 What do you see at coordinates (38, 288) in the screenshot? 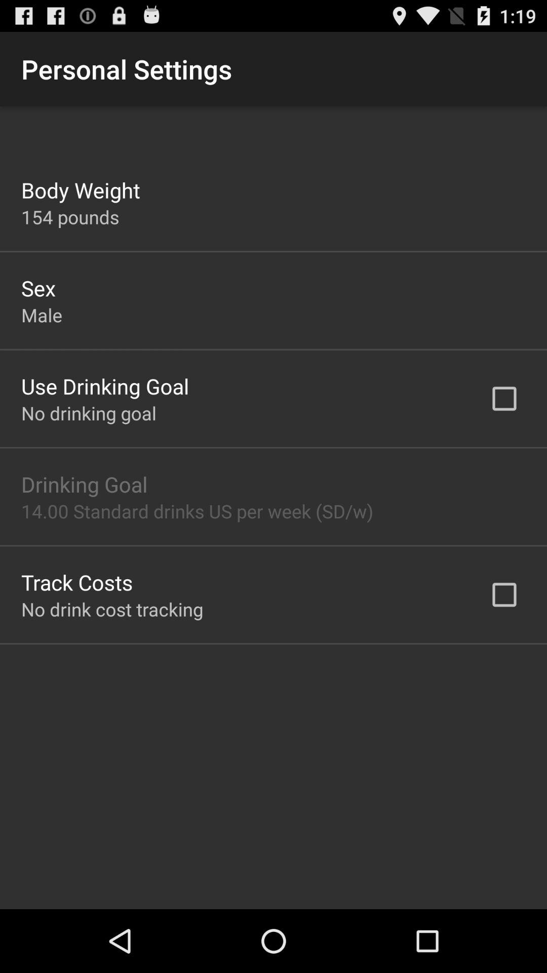
I see `turn off app below the 154 pounds` at bounding box center [38, 288].